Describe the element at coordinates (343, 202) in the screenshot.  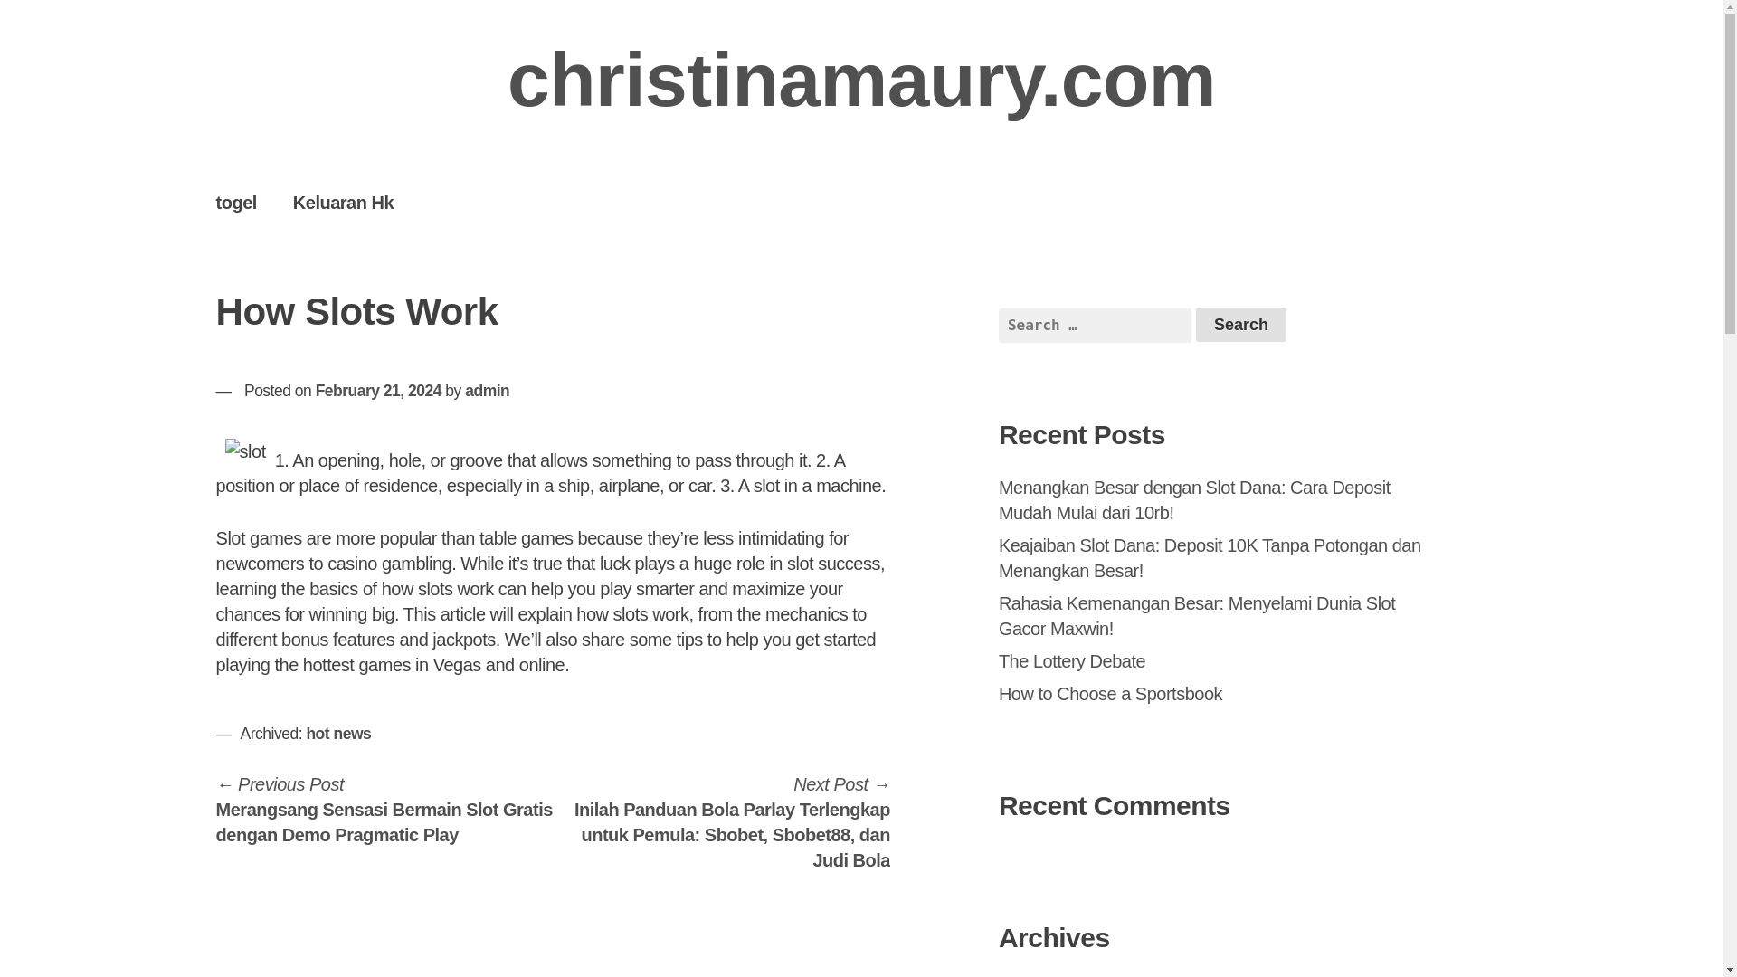
I see `Keluaran Hk` at that location.